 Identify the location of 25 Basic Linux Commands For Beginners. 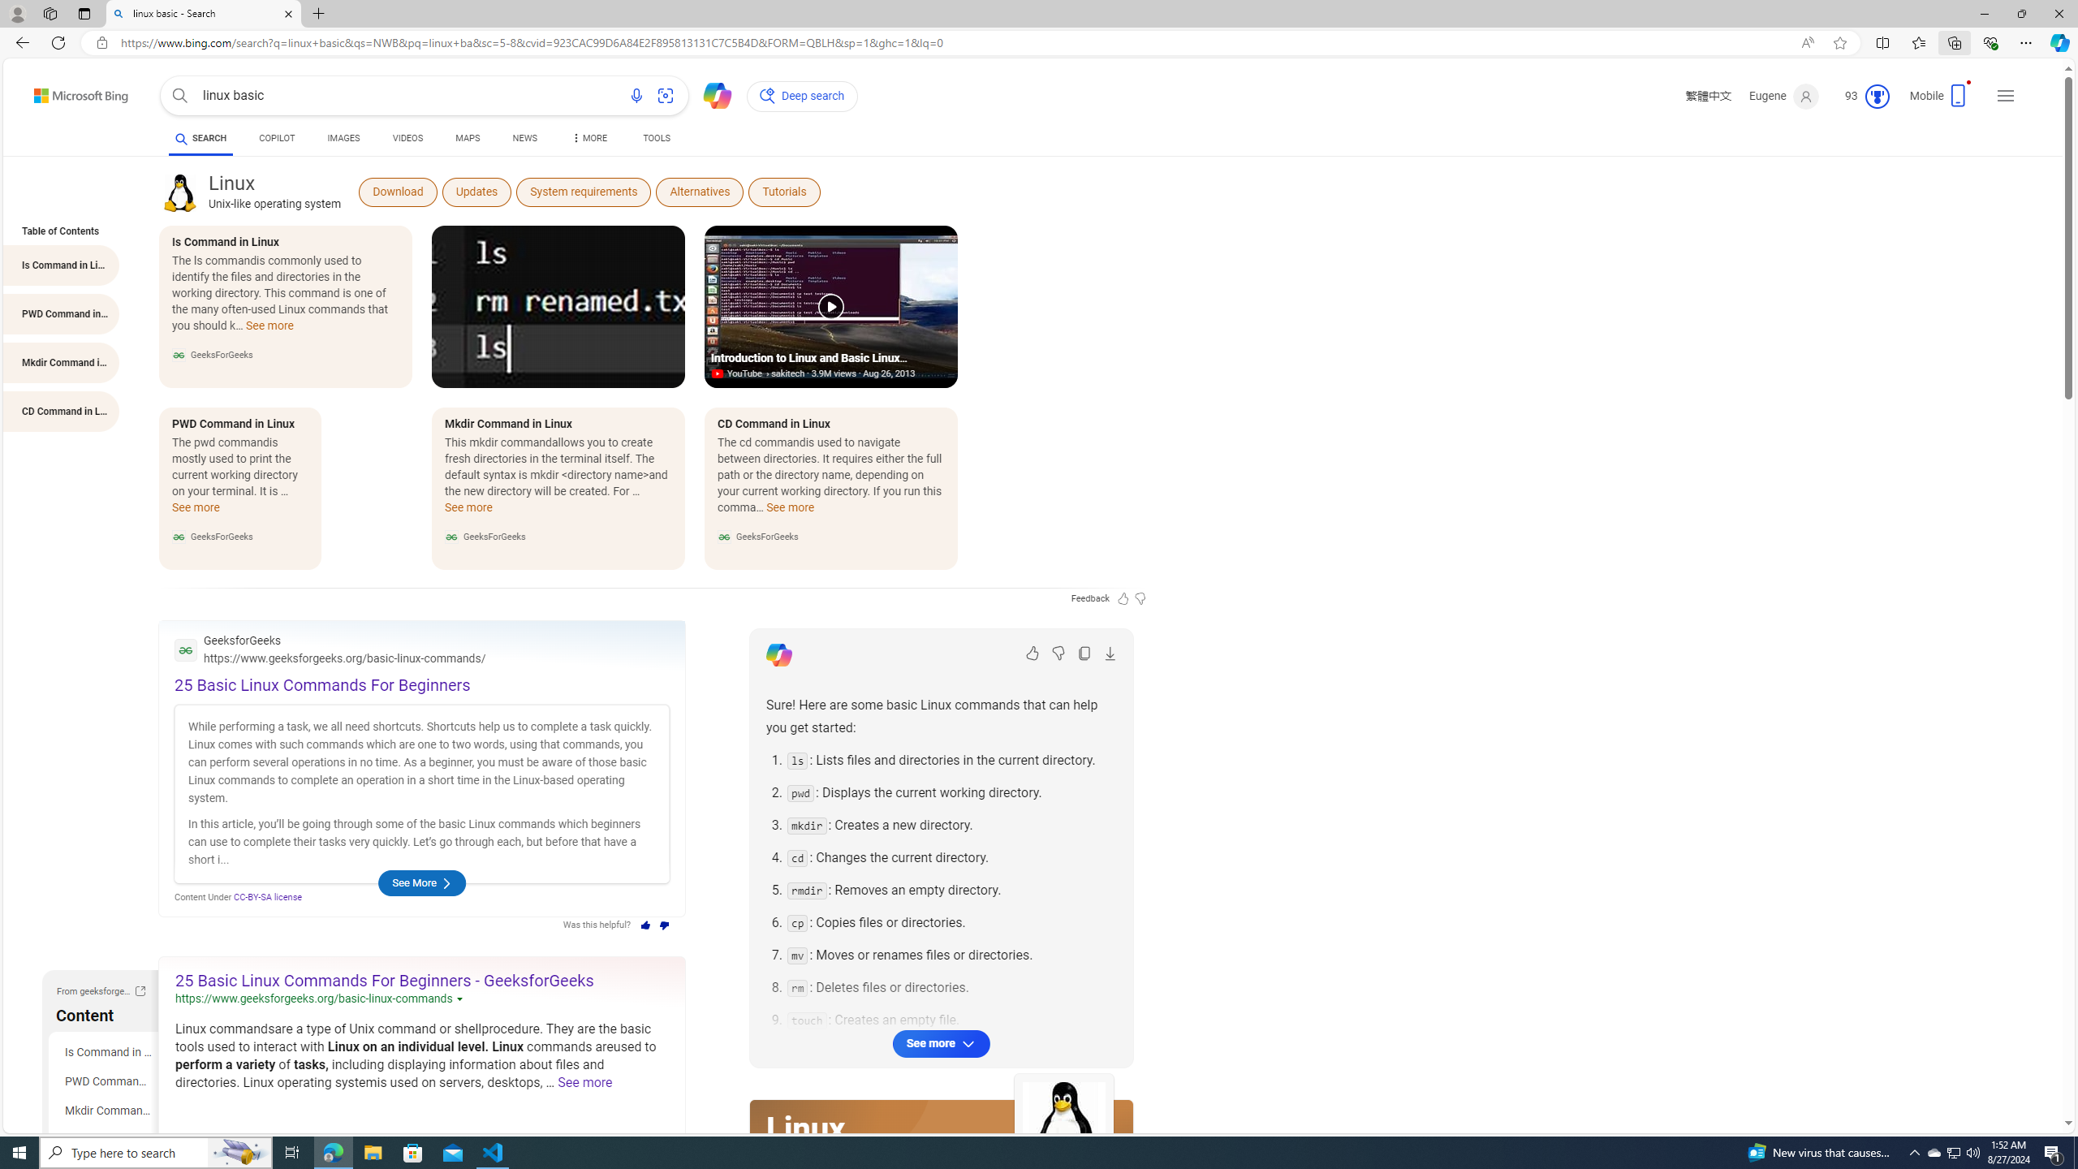
(323, 685).